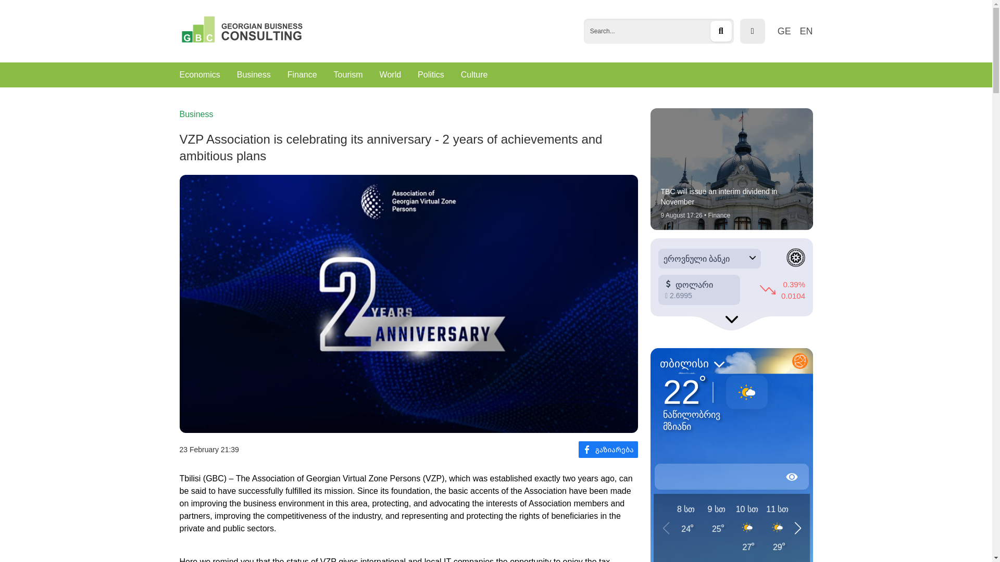 This screenshot has height=562, width=1000. Describe the element at coordinates (302, 75) in the screenshot. I see `Finance` at that location.